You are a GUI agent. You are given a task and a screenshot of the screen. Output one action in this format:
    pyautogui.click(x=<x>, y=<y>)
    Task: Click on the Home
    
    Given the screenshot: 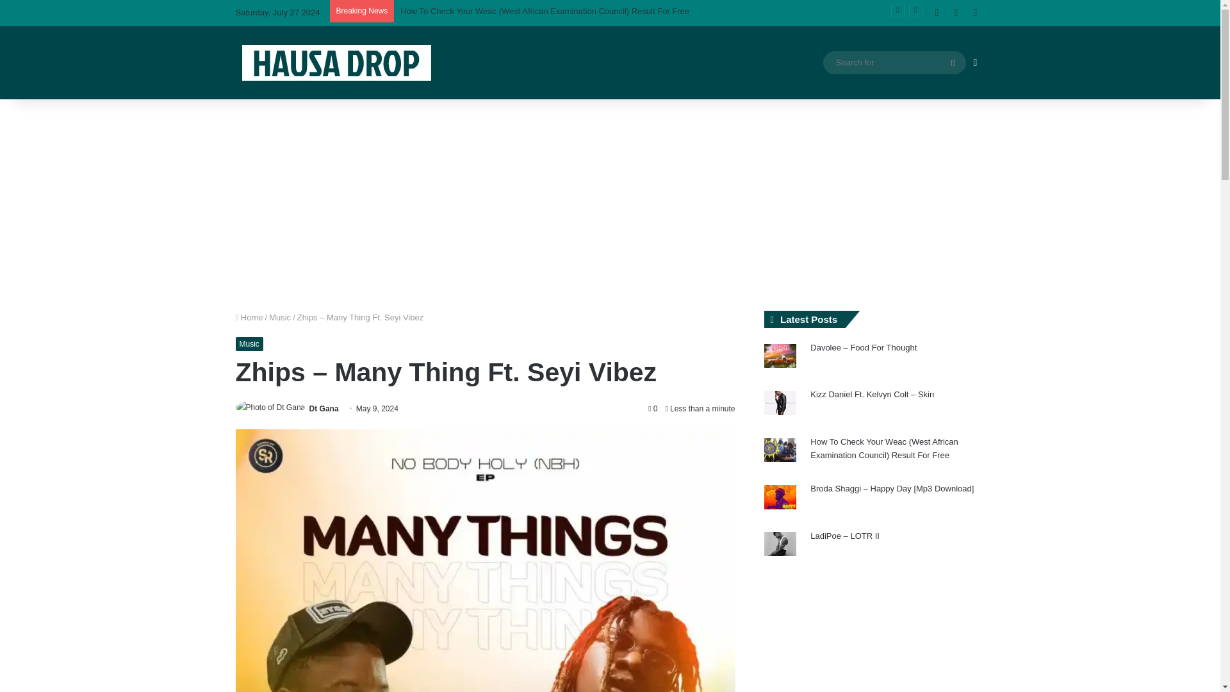 What is the action you would take?
    pyautogui.click(x=249, y=318)
    